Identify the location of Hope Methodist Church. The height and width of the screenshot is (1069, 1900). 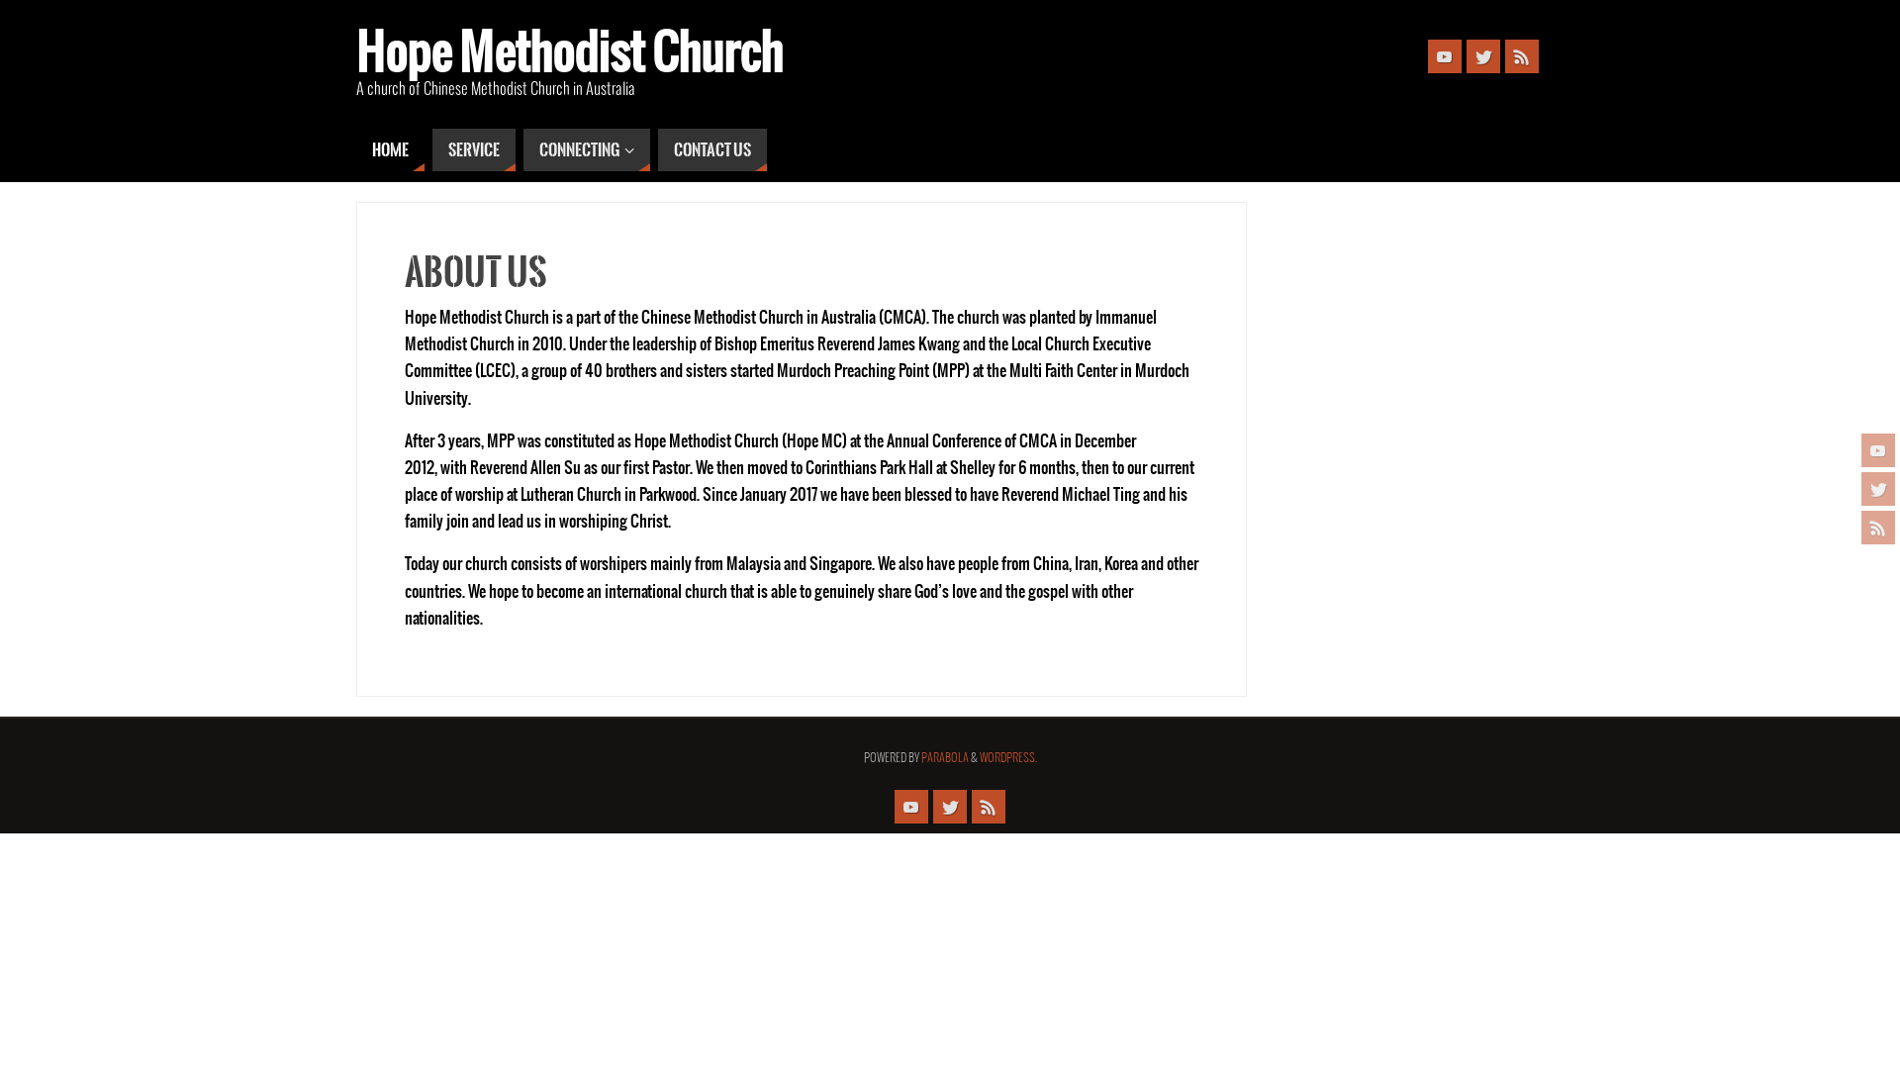
(570, 55).